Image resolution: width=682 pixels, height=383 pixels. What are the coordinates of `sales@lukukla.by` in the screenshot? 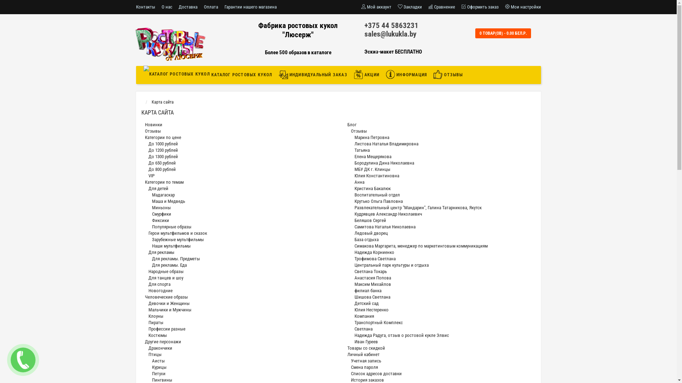 It's located at (390, 34).